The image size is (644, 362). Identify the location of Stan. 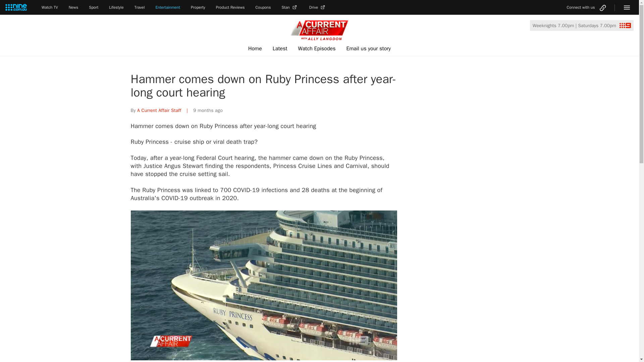
(290, 7).